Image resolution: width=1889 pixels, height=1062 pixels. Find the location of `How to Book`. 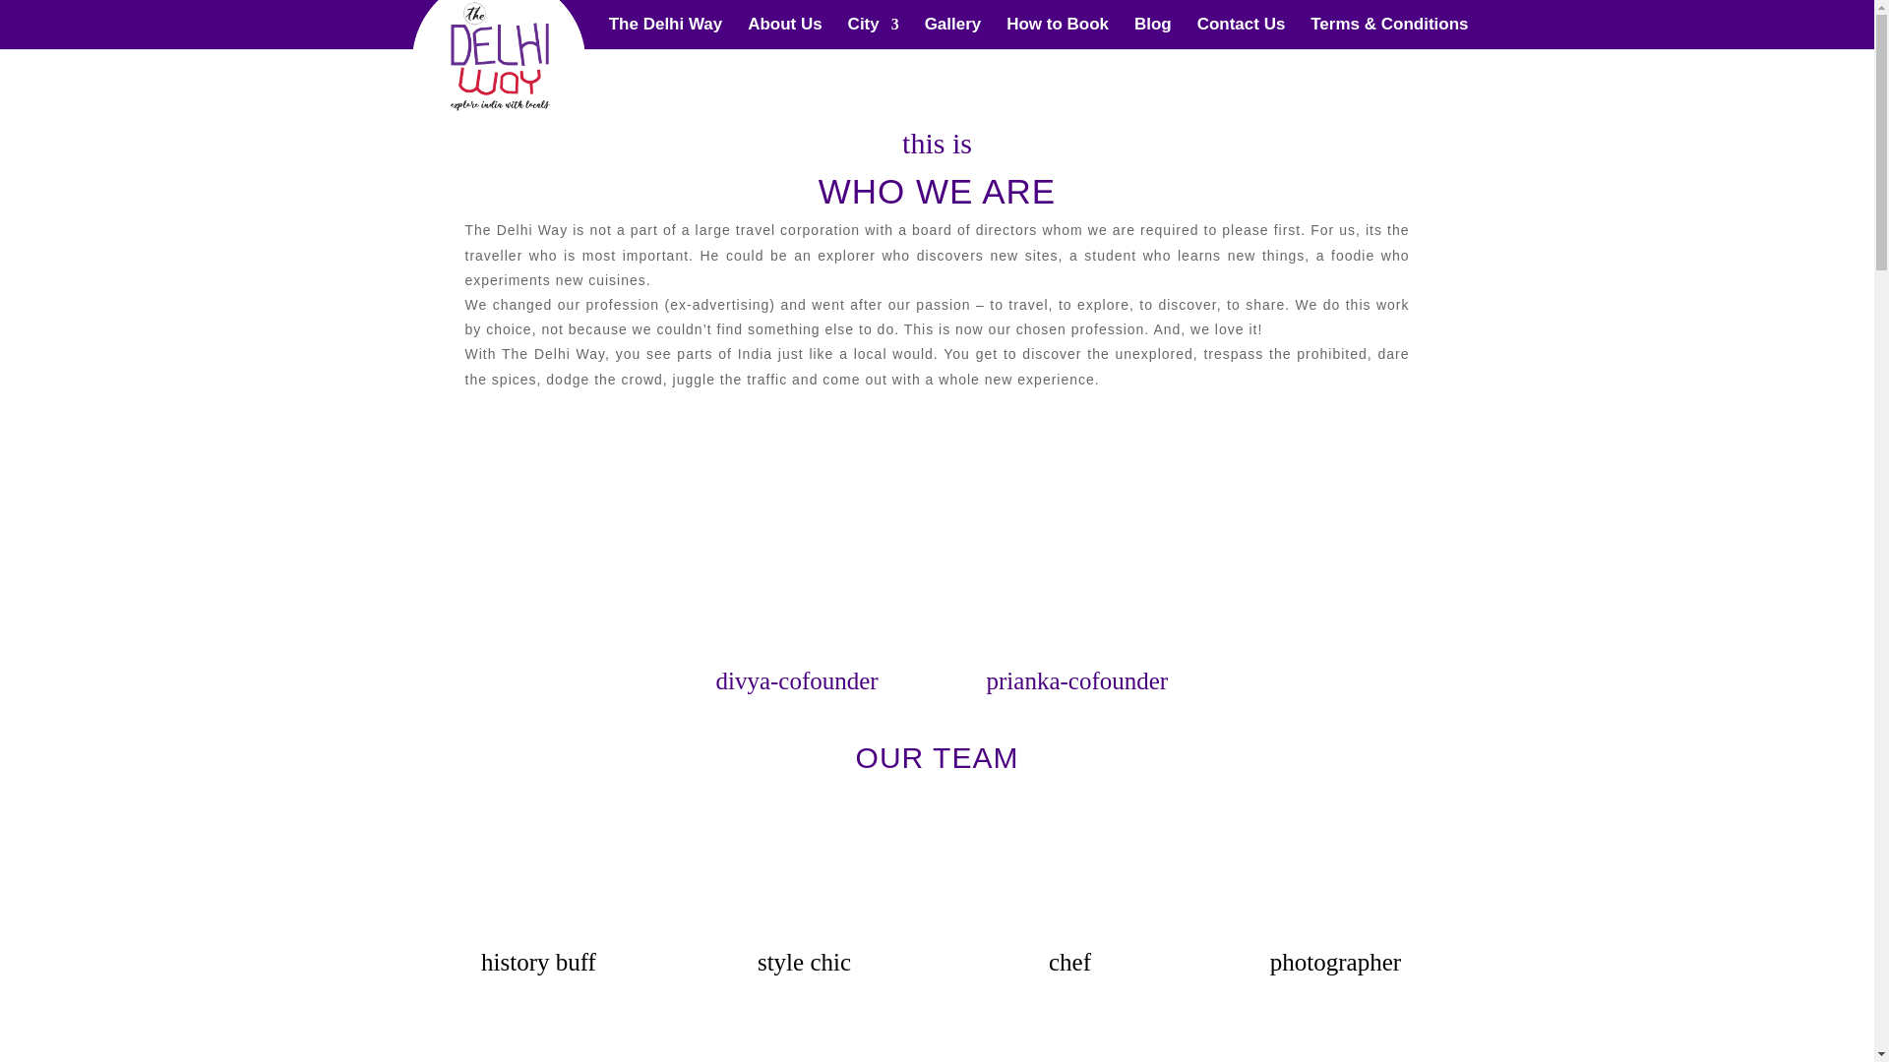

How to Book is located at coordinates (1058, 33).